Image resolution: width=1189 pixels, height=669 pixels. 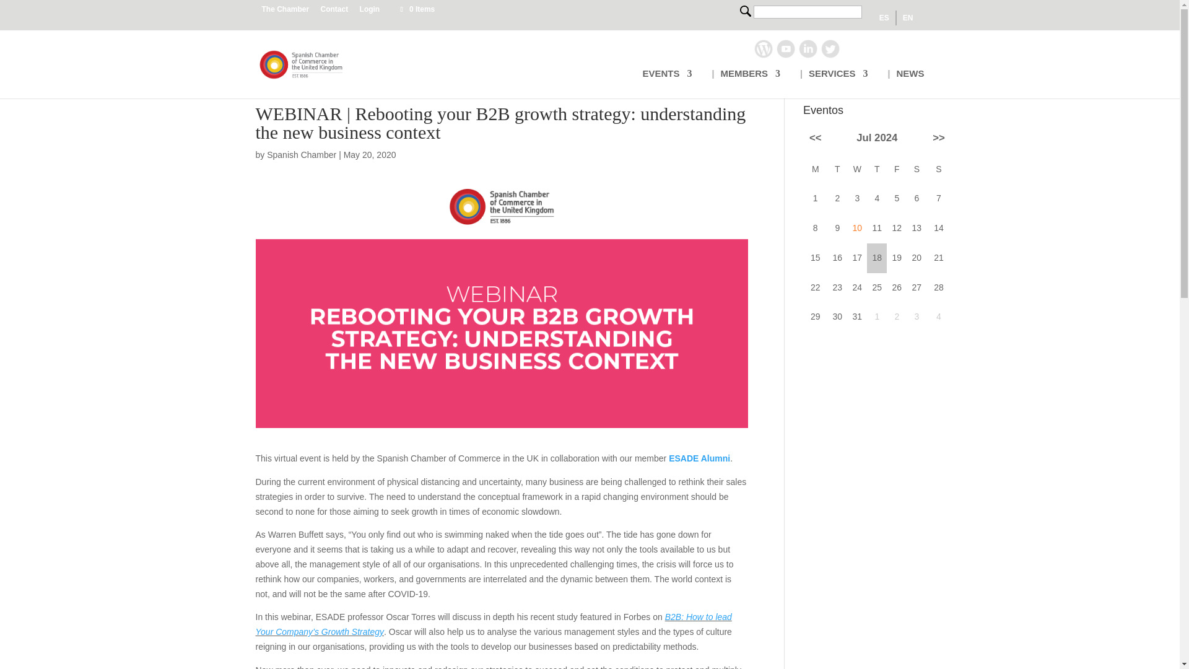 I want to click on Login, so click(x=370, y=12).